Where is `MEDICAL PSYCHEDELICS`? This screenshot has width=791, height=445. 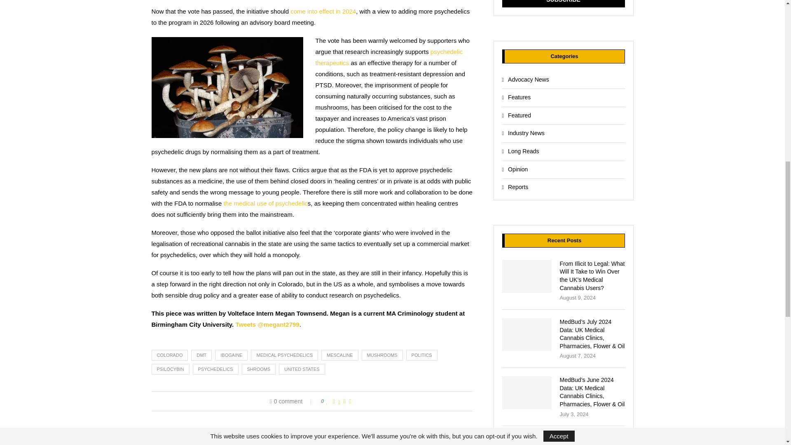
MEDICAL PSYCHEDELICS is located at coordinates (284, 355).